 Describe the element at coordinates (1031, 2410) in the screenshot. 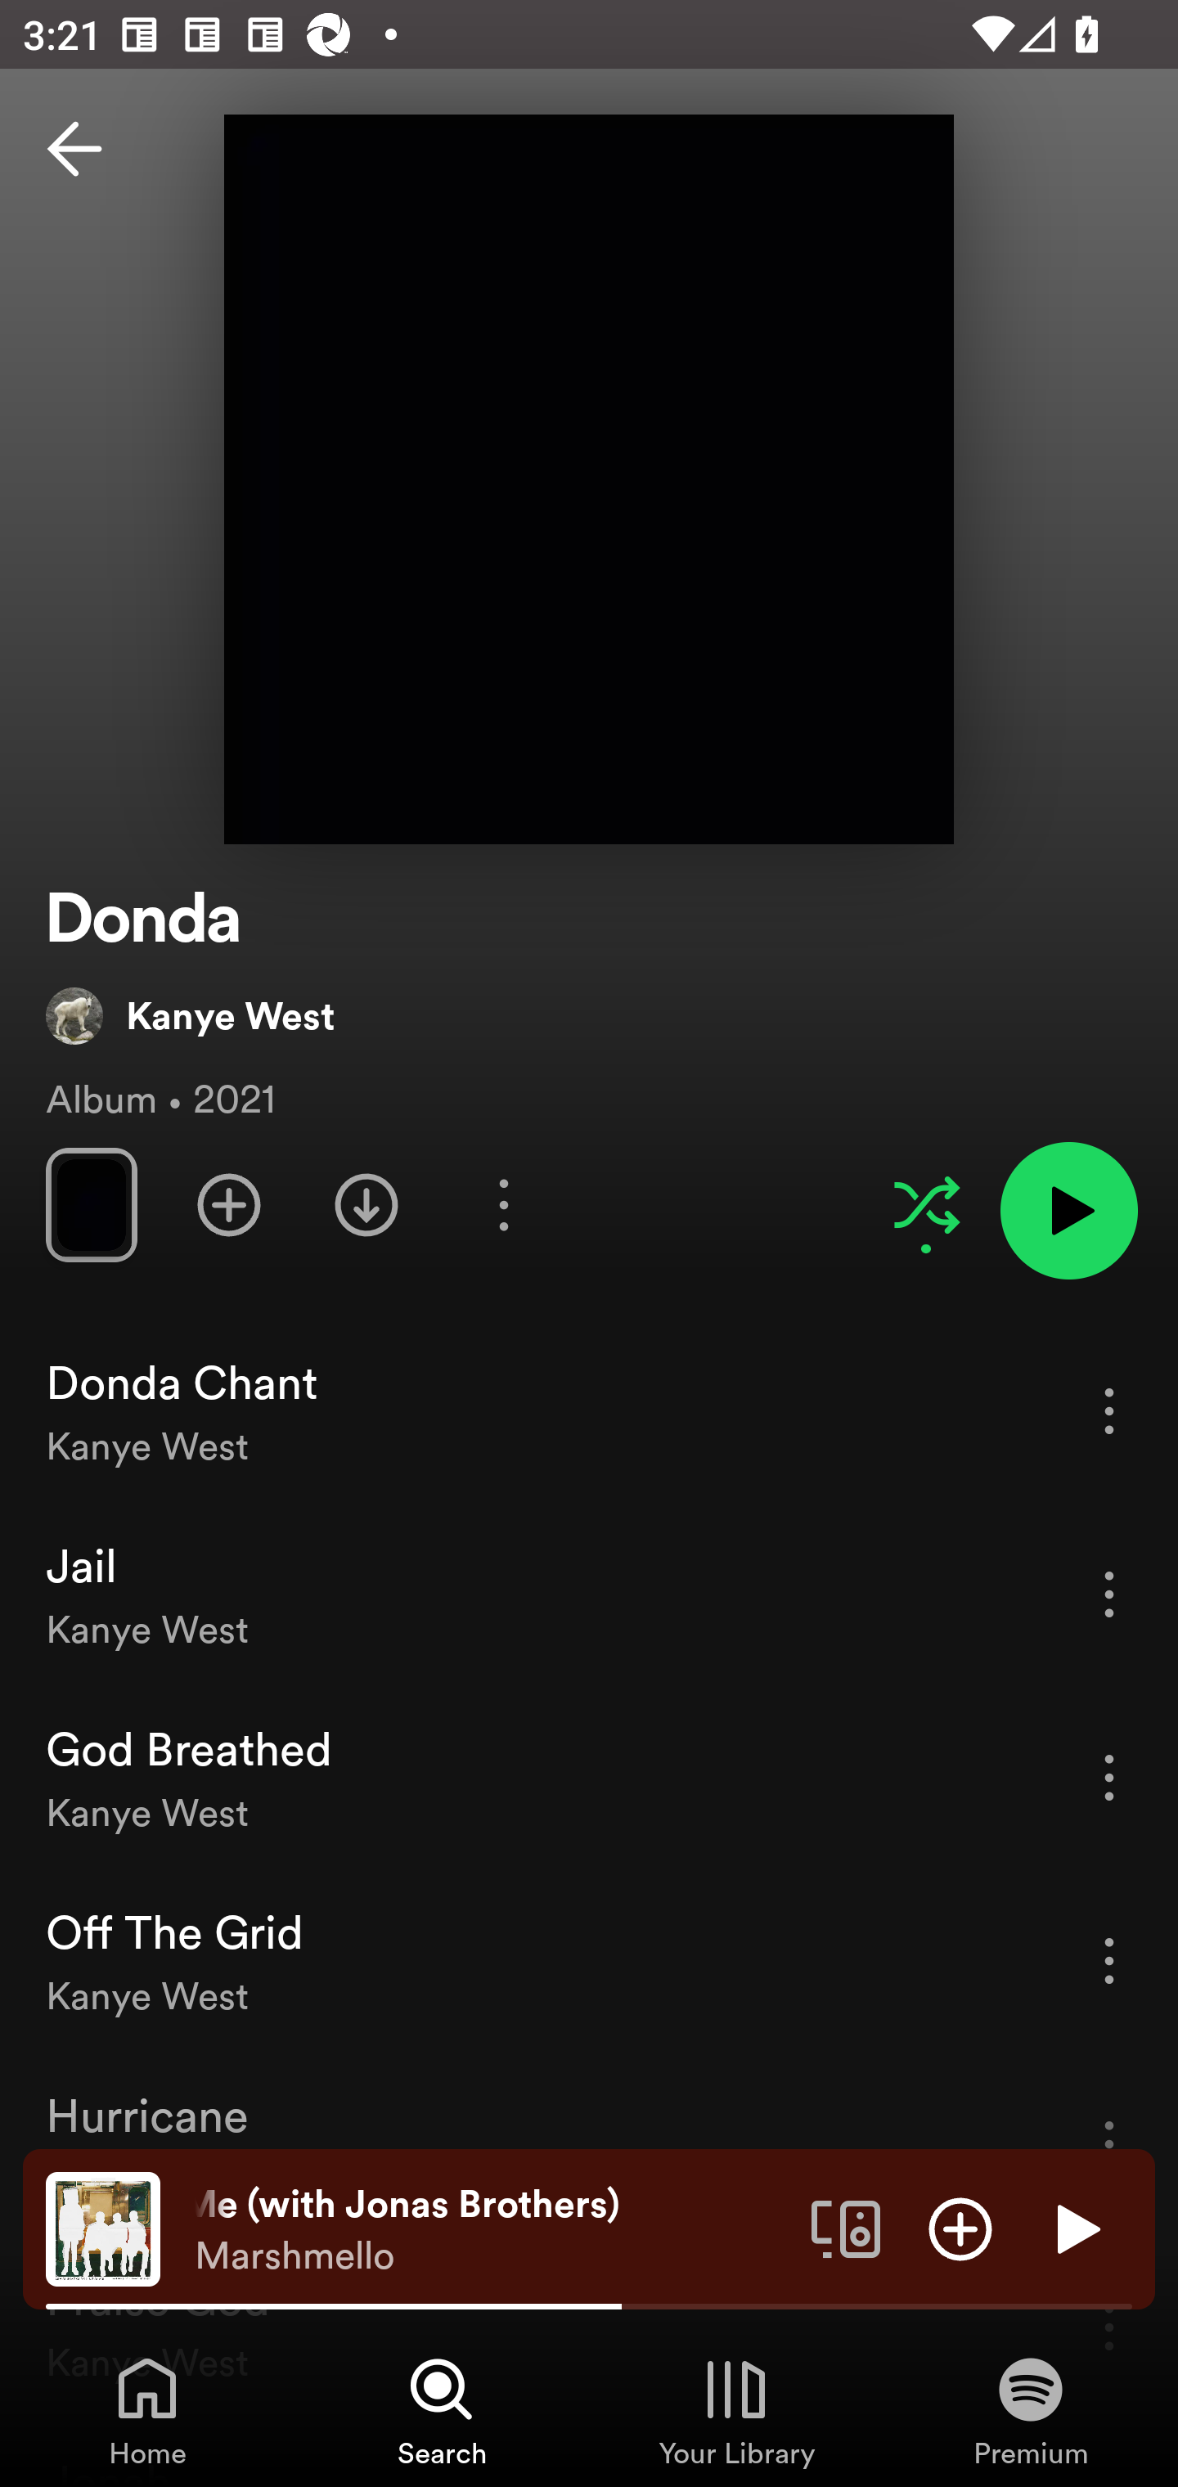

I see `Premium, Tab 4 of 4 Premium Premium` at that location.